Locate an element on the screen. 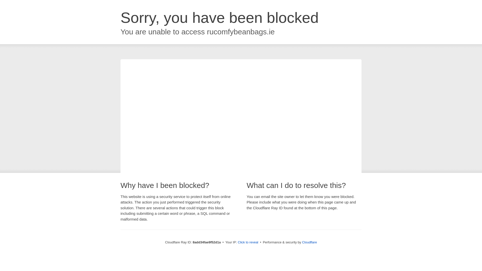 This screenshot has height=271, width=482. Cloudflare is located at coordinates (309, 242).